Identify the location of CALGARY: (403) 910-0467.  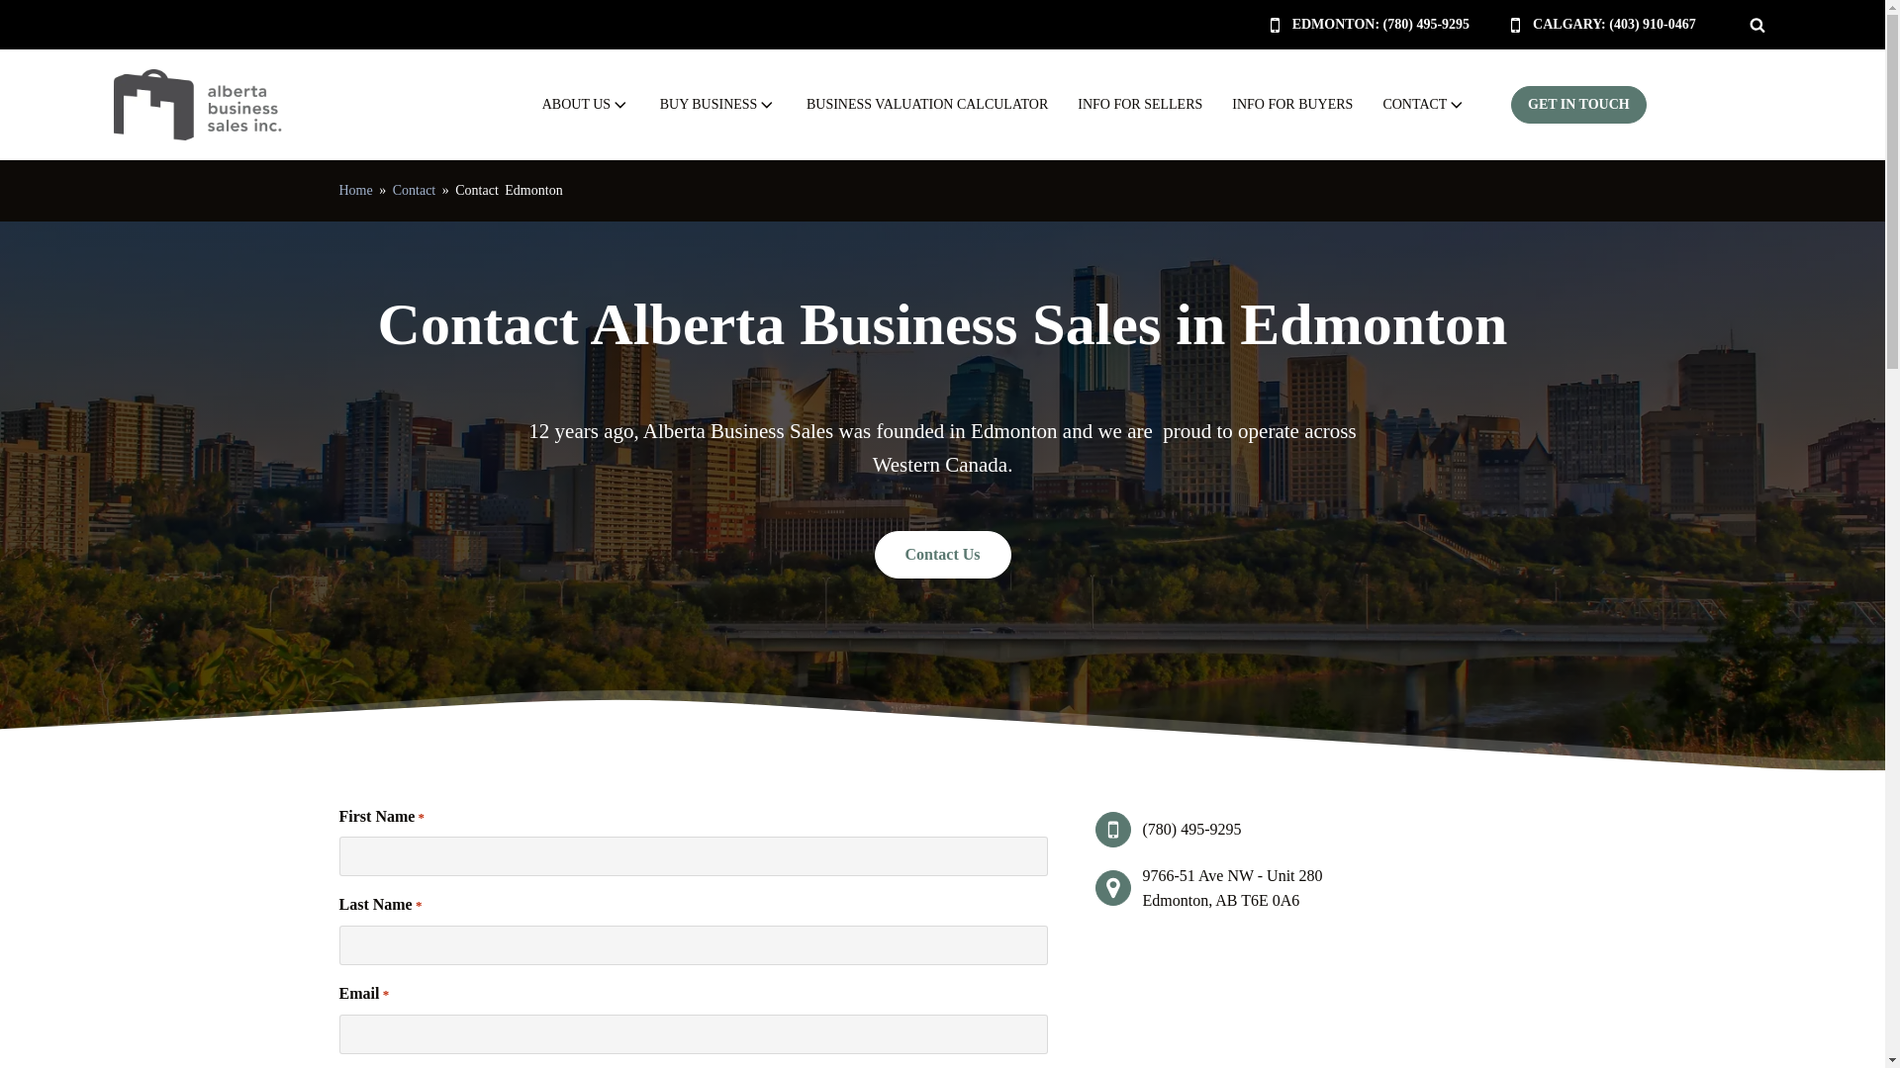
(1611, 25).